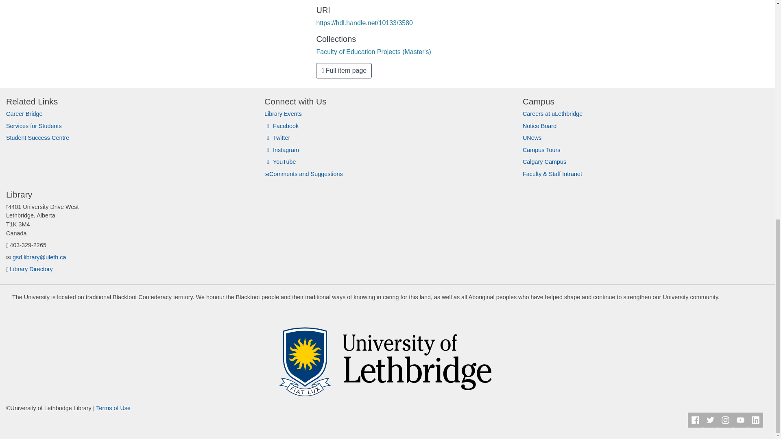 This screenshot has width=781, height=439. What do you see at coordinates (710, 420) in the screenshot?
I see `Twitter Link` at bounding box center [710, 420].